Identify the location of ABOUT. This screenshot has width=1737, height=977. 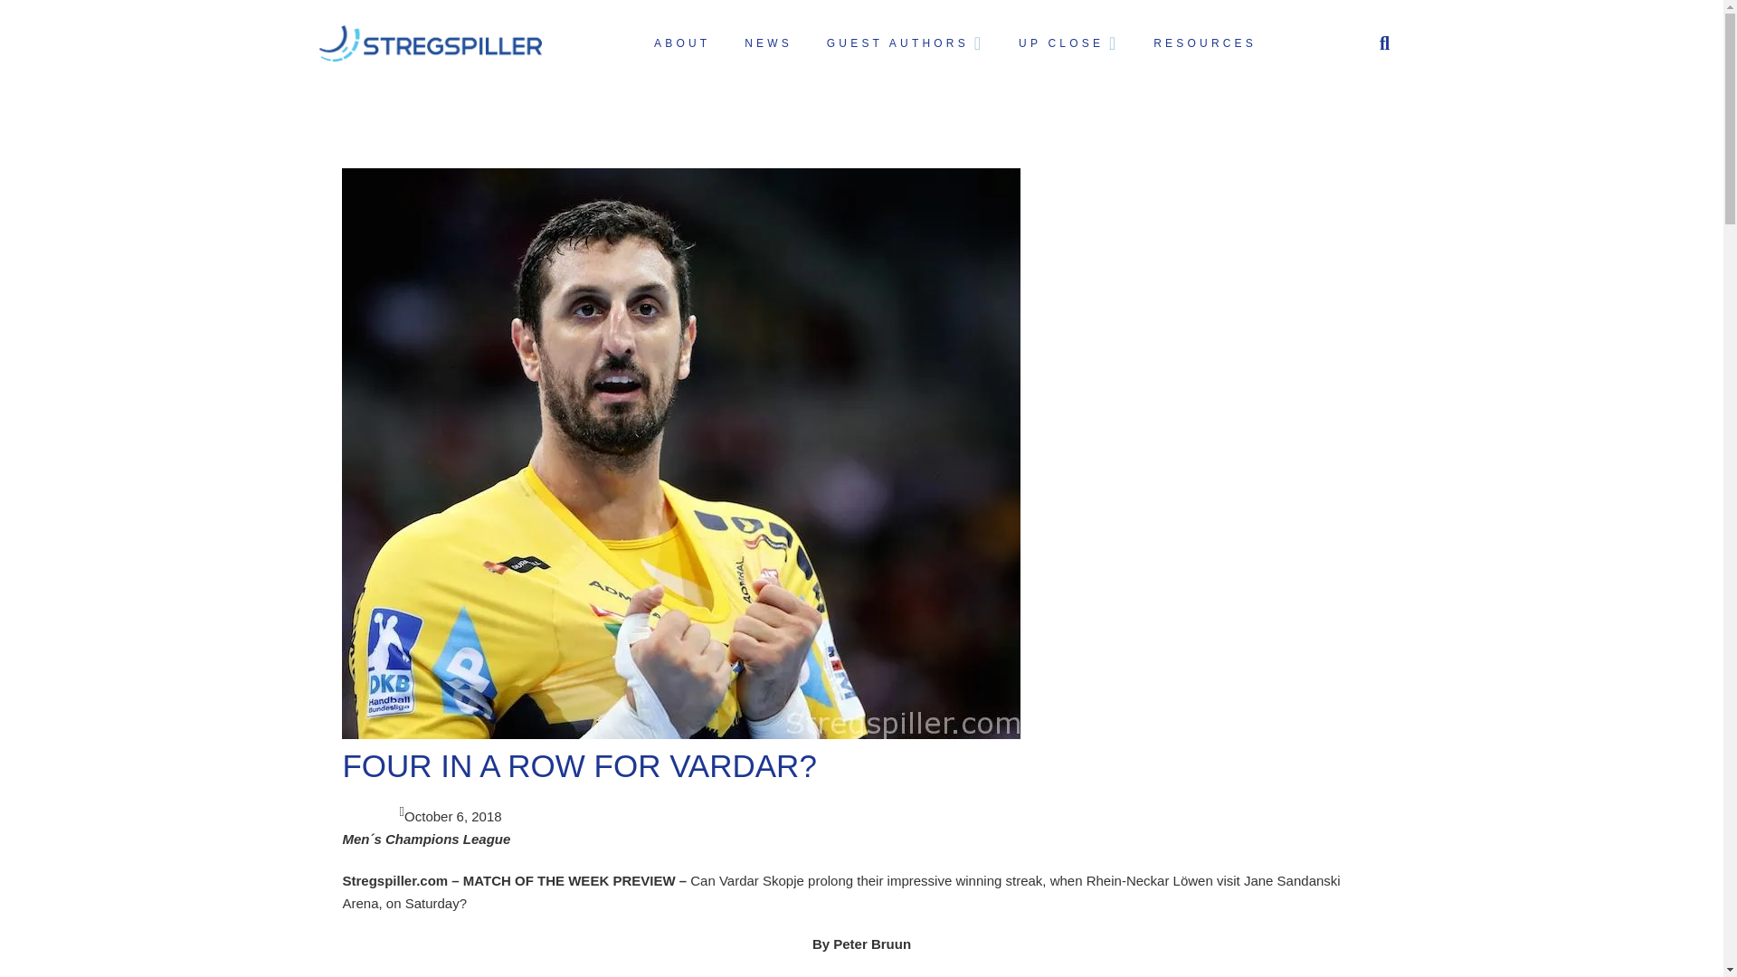
(680, 43).